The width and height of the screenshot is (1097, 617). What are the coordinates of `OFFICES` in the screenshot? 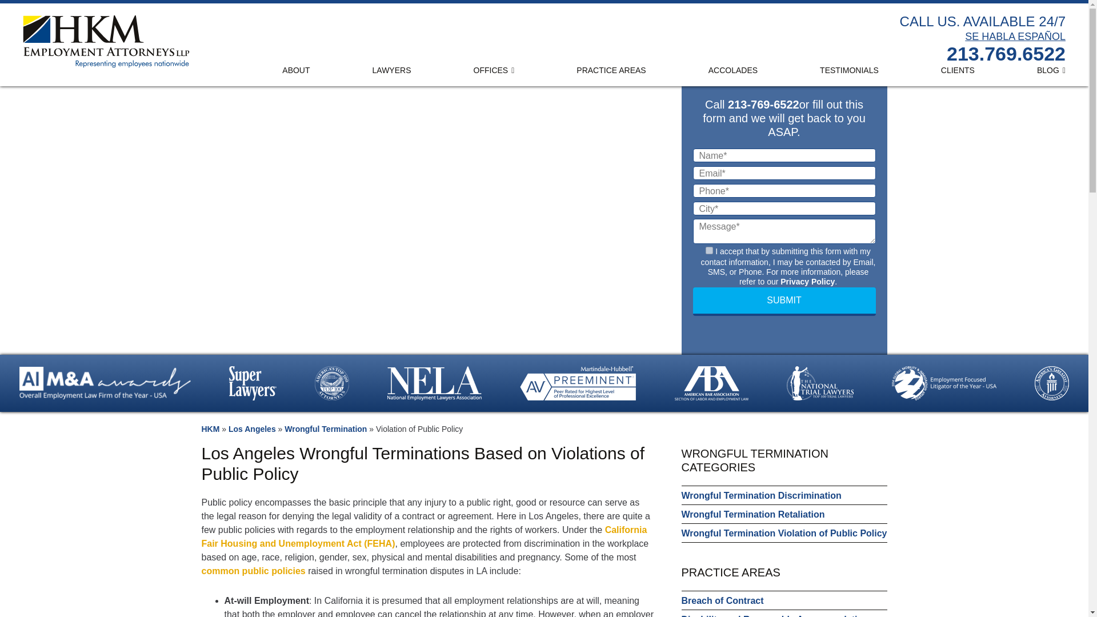 It's located at (494, 69).